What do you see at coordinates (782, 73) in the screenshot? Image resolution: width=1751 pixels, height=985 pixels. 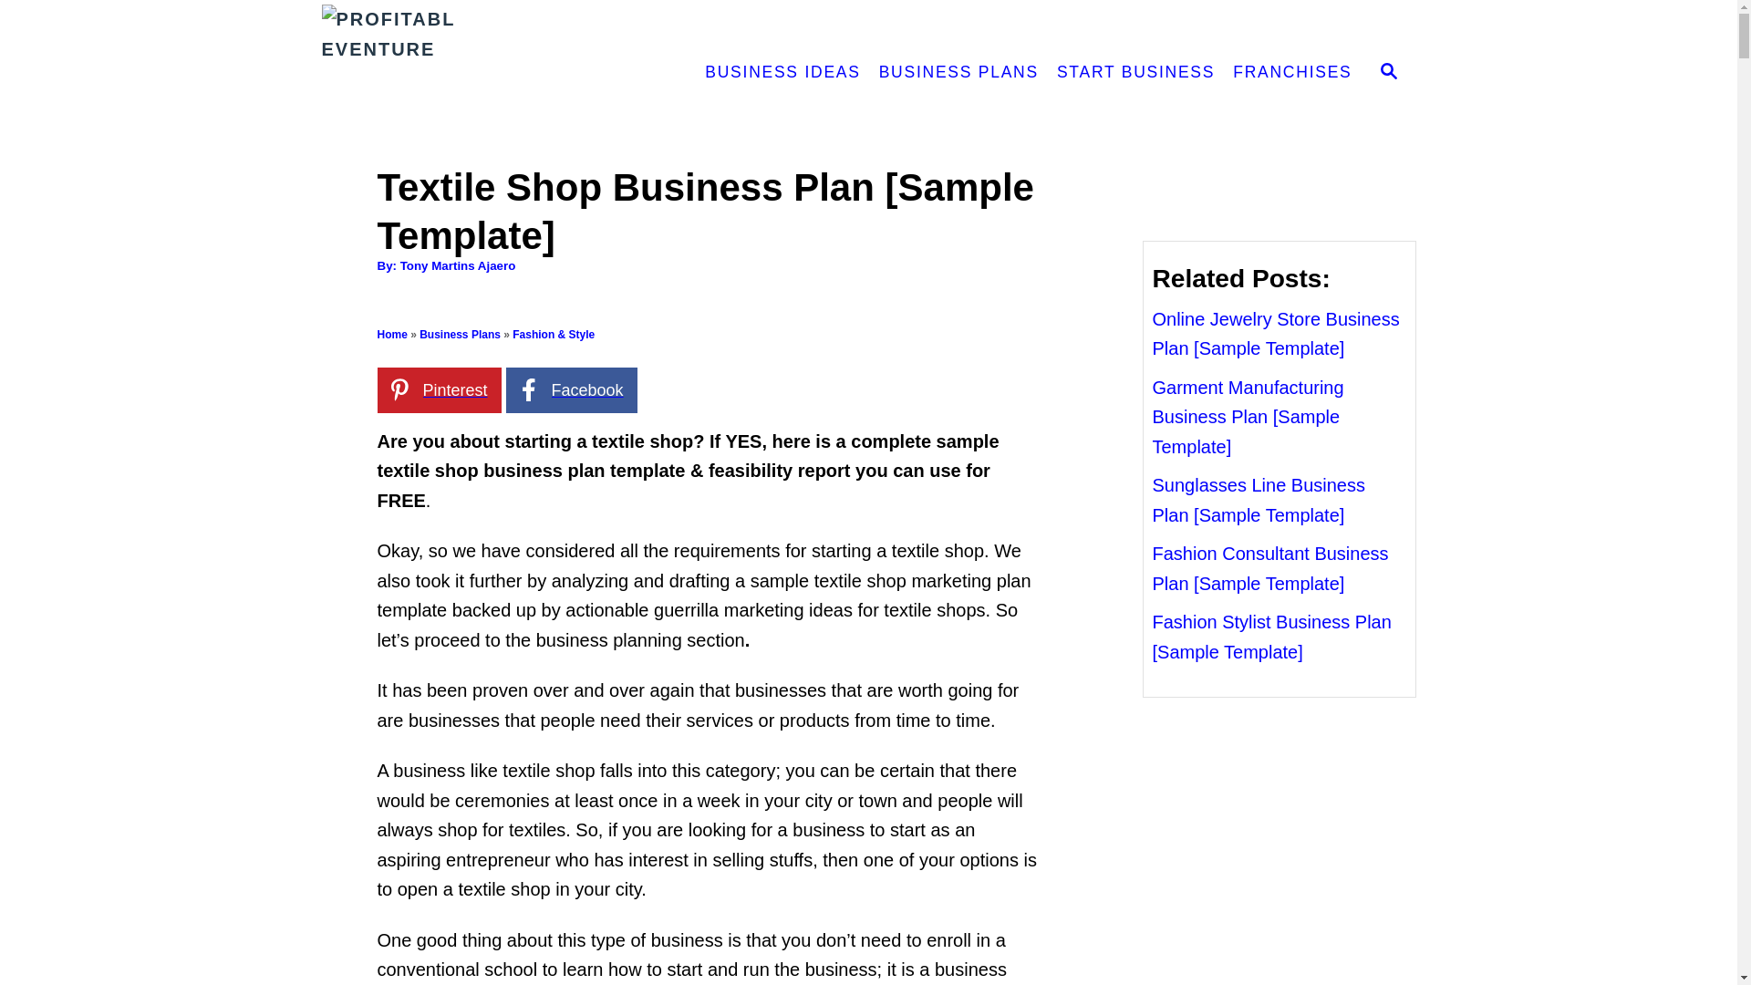 I see `BUSINESS IDEAS` at bounding box center [782, 73].